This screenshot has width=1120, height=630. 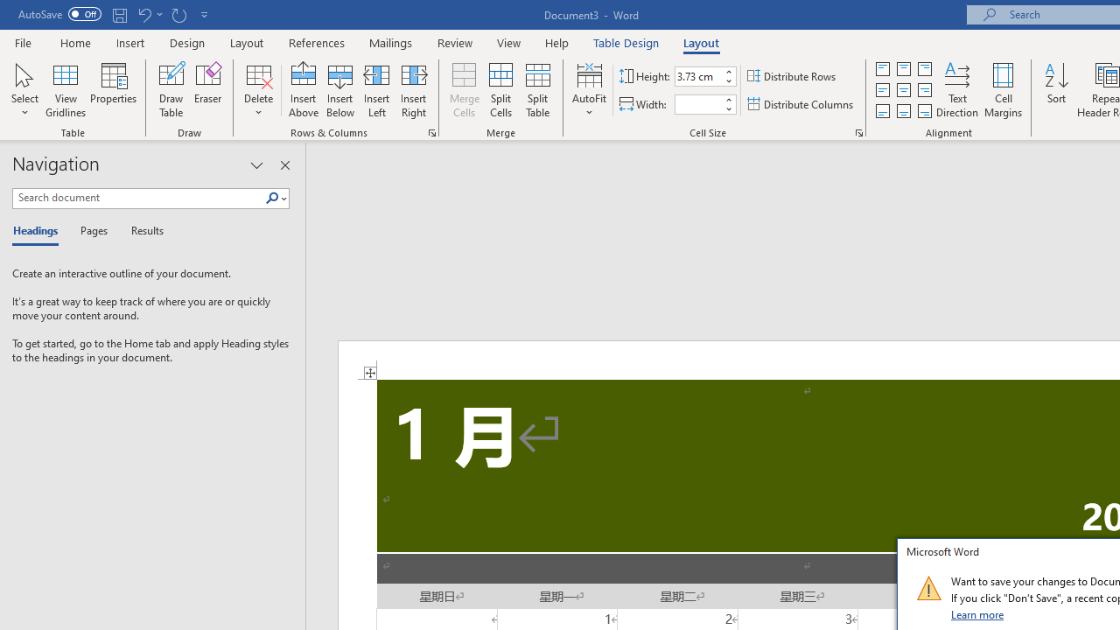 What do you see at coordinates (159, 14) in the screenshot?
I see `More Options` at bounding box center [159, 14].